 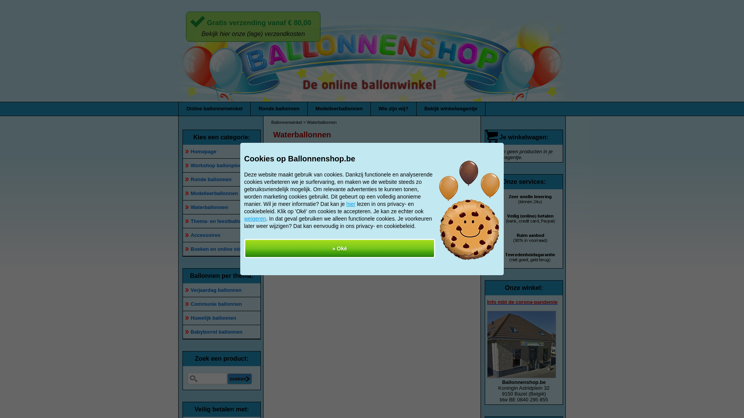 What do you see at coordinates (320, 185) in the screenshot?
I see `Waterballonnen (120 stuks)` at bounding box center [320, 185].